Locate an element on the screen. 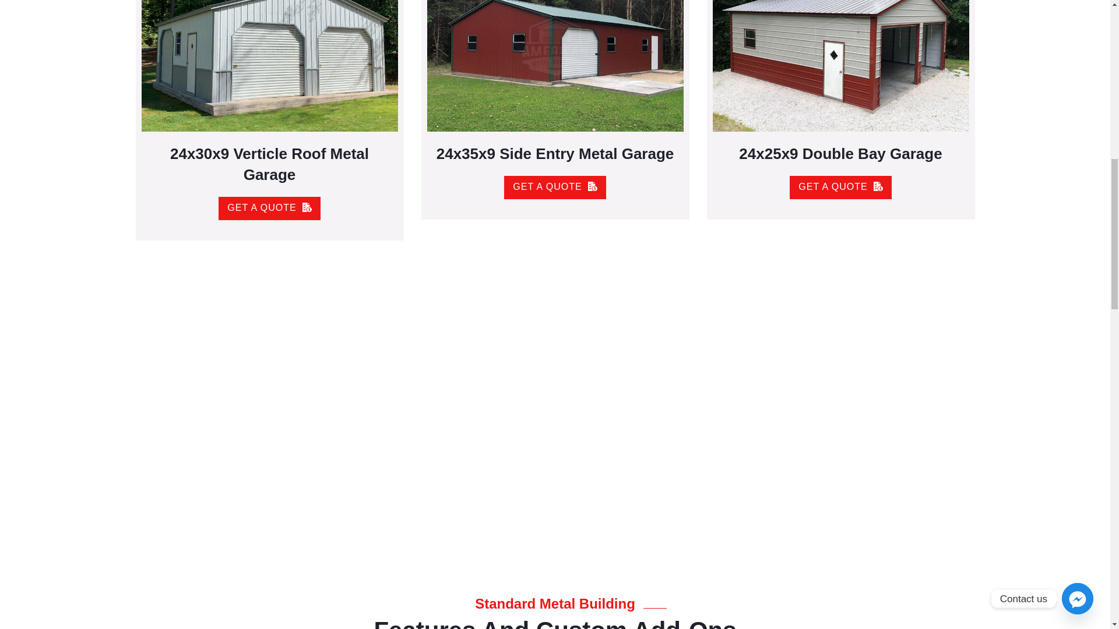 The height and width of the screenshot is (629, 1119). GET A QUOTE is located at coordinates (555, 209).